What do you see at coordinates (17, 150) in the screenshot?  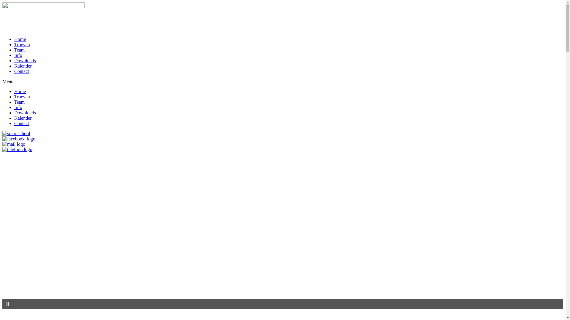 I see `telefoon logo` at bounding box center [17, 150].